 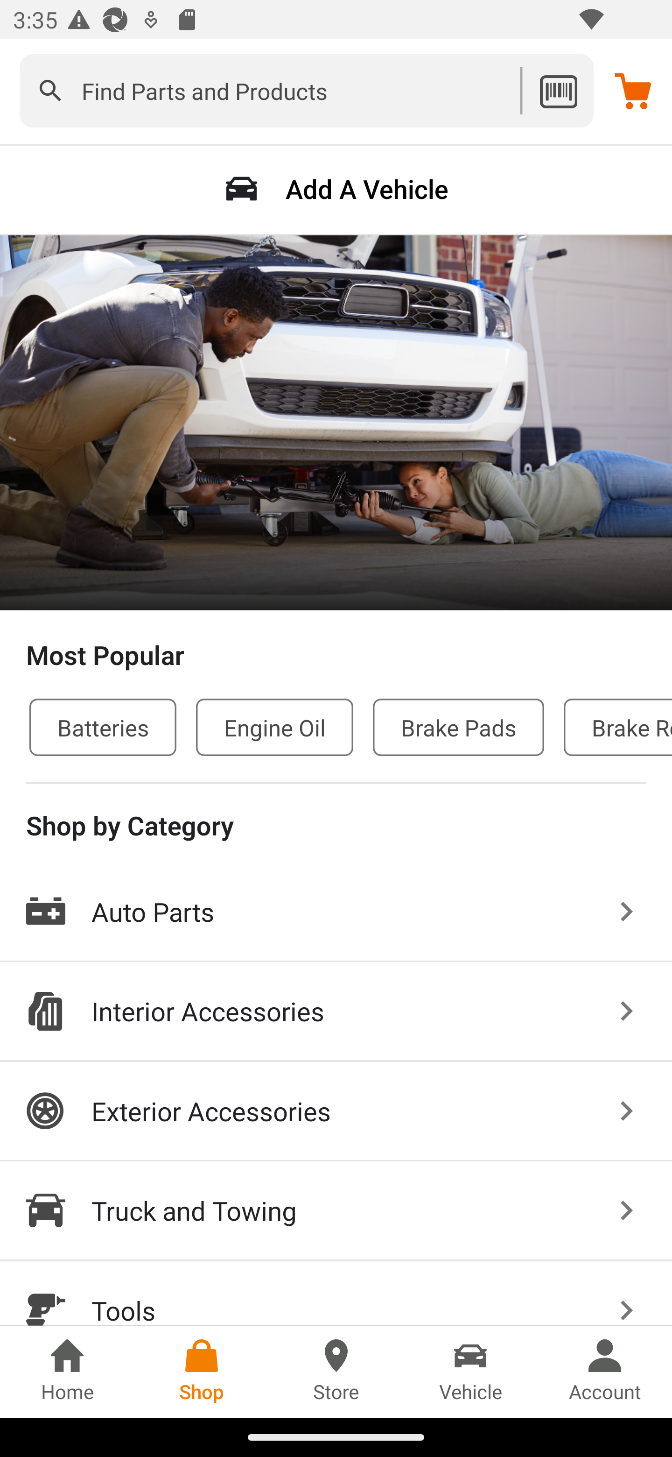 I want to click on Home, so click(x=67, y=1372).